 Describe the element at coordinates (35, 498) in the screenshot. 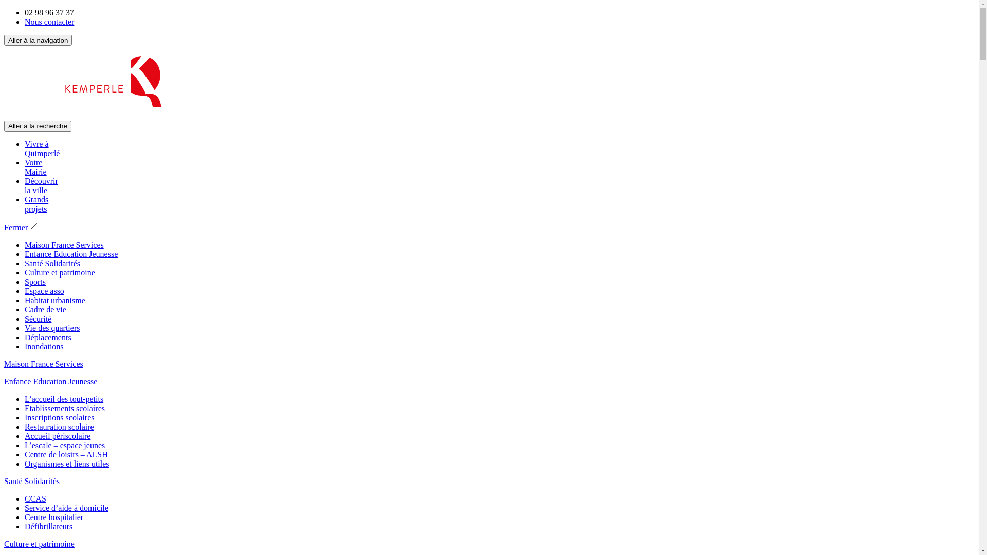

I see `CCAS` at that location.